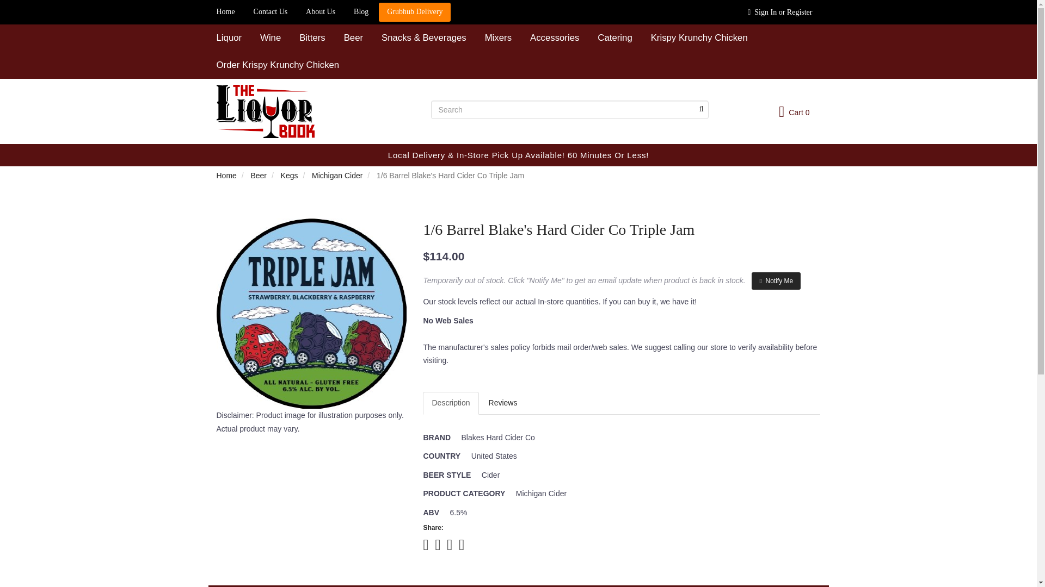  I want to click on Grubhub Delivery, so click(414, 12).